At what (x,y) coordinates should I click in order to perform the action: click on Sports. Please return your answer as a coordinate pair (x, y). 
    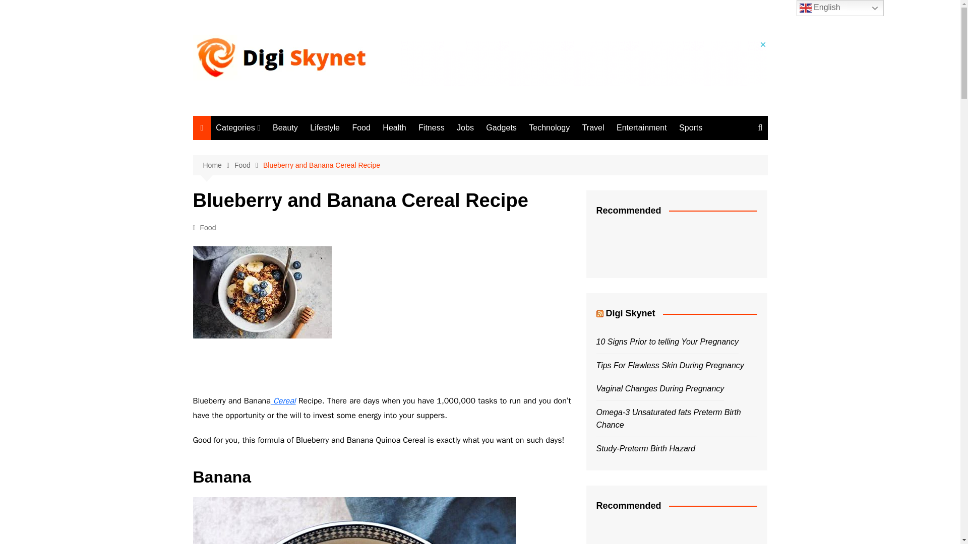
    Looking at the image, I should click on (691, 128).